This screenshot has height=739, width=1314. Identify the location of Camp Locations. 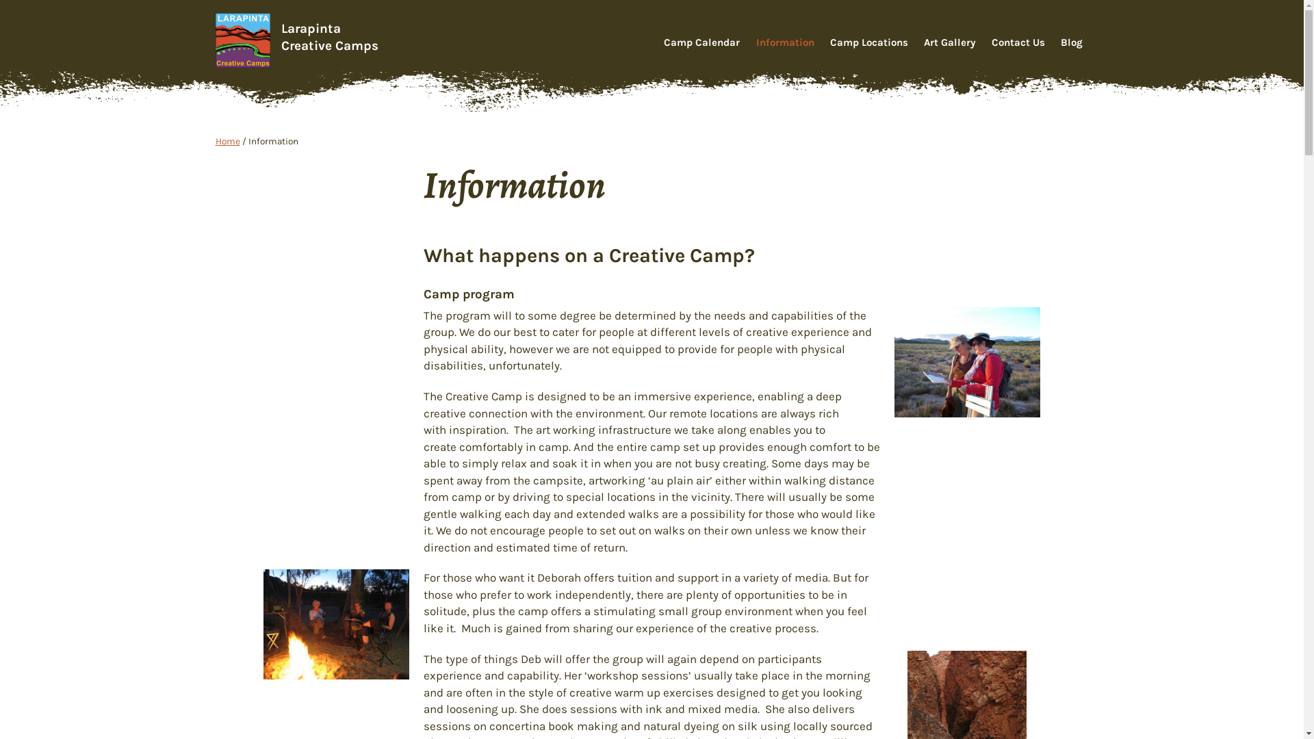
(869, 43).